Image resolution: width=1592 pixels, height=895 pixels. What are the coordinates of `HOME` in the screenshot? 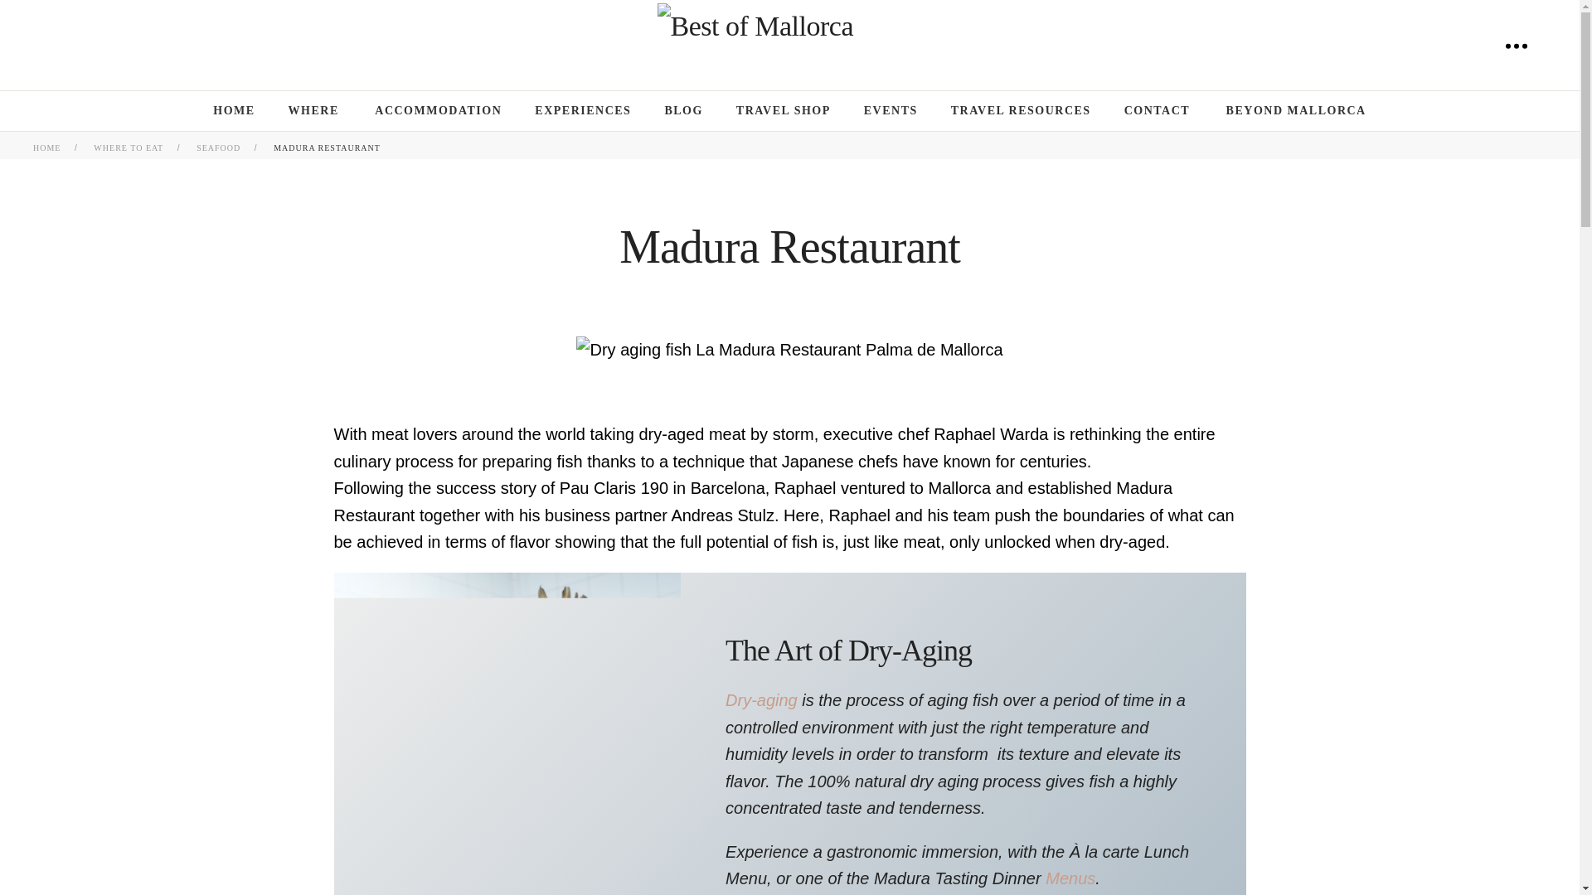 It's located at (234, 111).